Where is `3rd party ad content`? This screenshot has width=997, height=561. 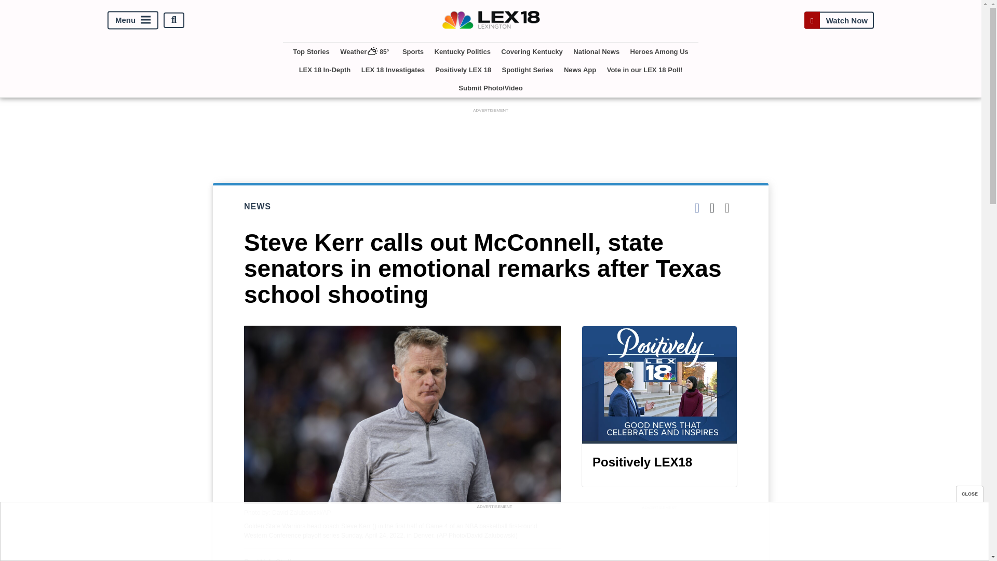
3rd party ad content is located at coordinates (494, 535).